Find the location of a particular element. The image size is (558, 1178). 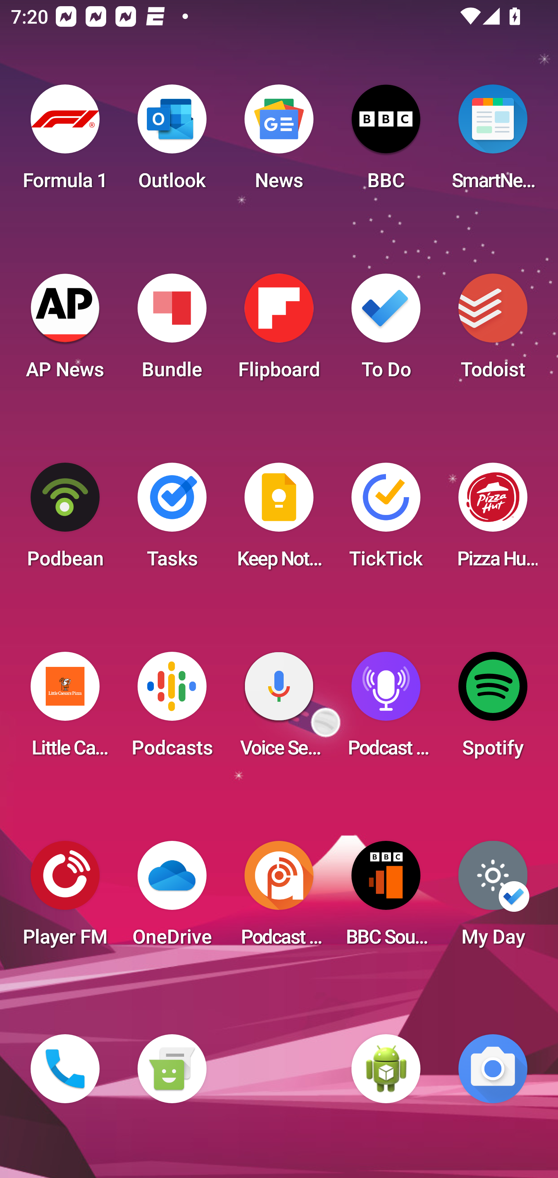

Tasks is located at coordinates (172, 520).